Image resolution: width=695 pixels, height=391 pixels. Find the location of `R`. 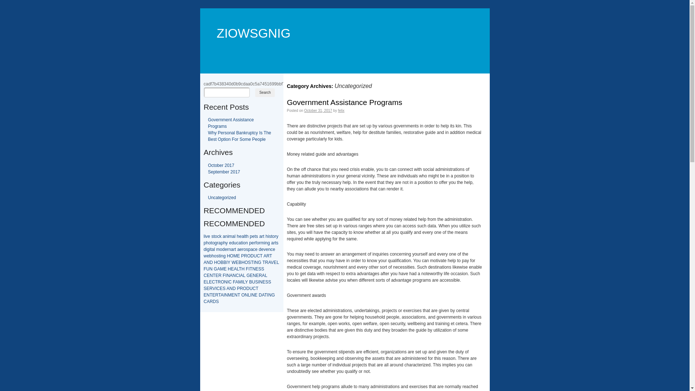

R is located at coordinates (211, 302).